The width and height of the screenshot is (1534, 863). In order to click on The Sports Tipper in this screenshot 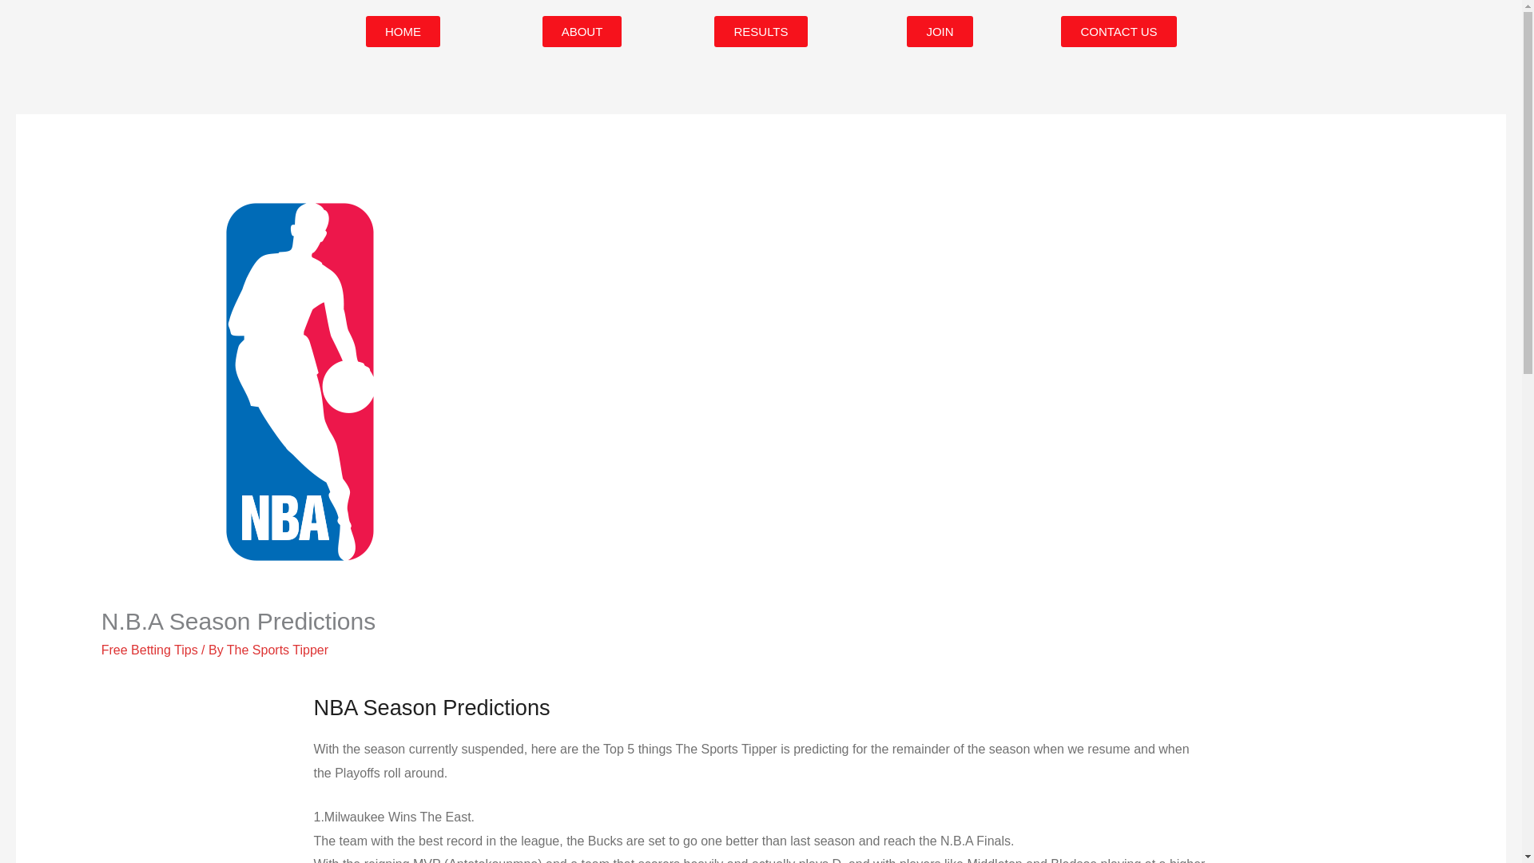, I will do `click(277, 649)`.